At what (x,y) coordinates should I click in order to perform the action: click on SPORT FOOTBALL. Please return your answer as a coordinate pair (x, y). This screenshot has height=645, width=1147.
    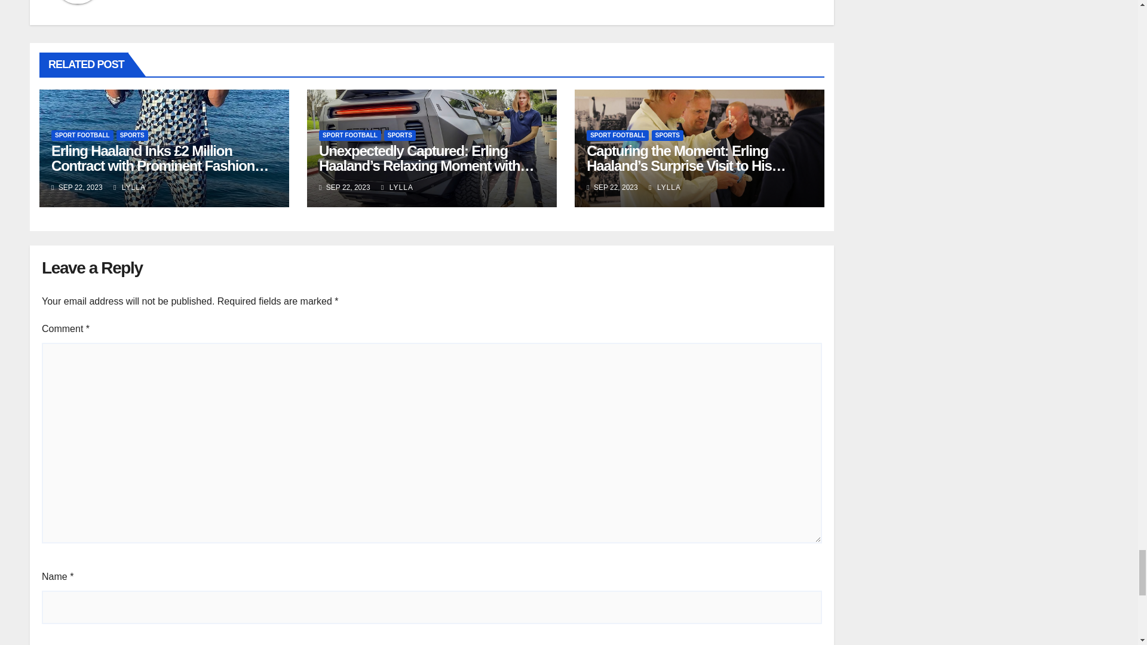
    Looking at the image, I should click on (82, 136).